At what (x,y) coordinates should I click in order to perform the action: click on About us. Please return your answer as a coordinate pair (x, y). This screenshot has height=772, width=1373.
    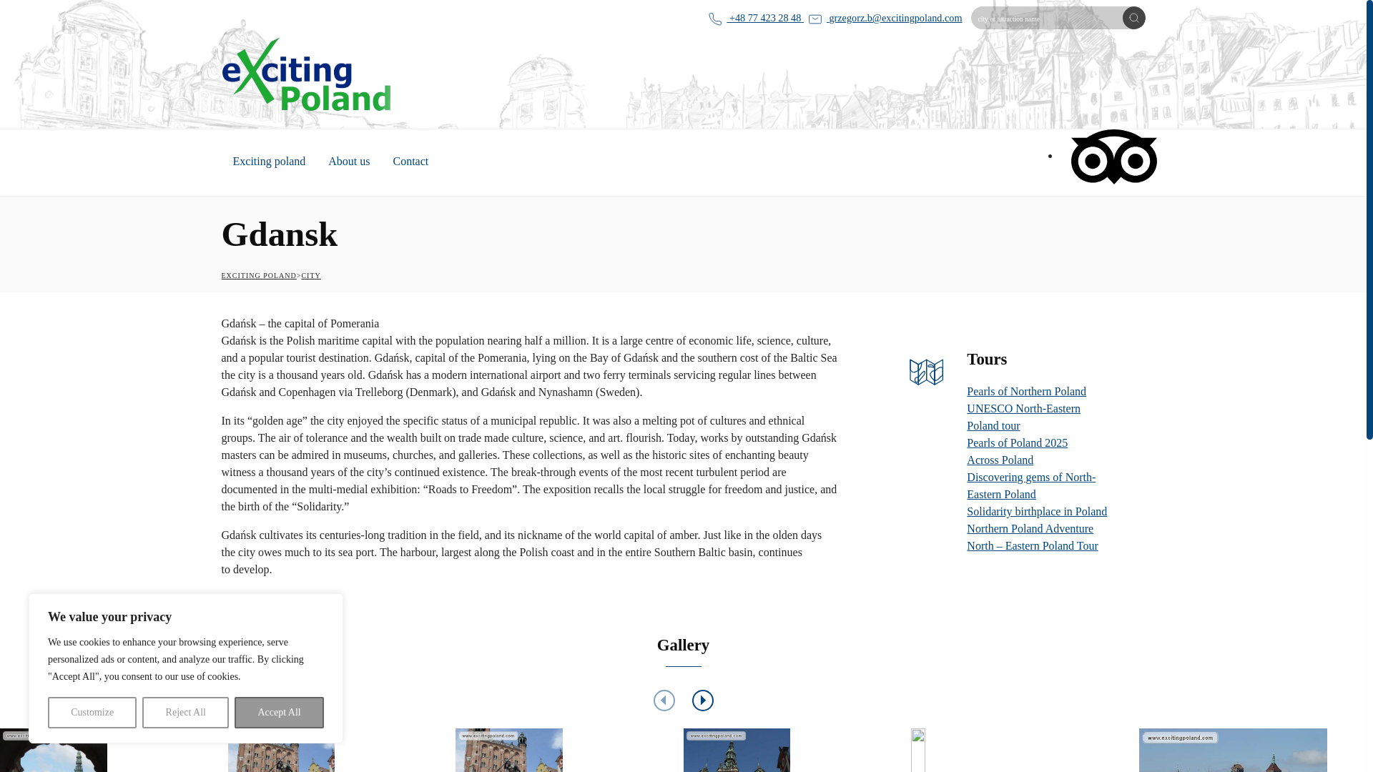
    Looking at the image, I should click on (349, 163).